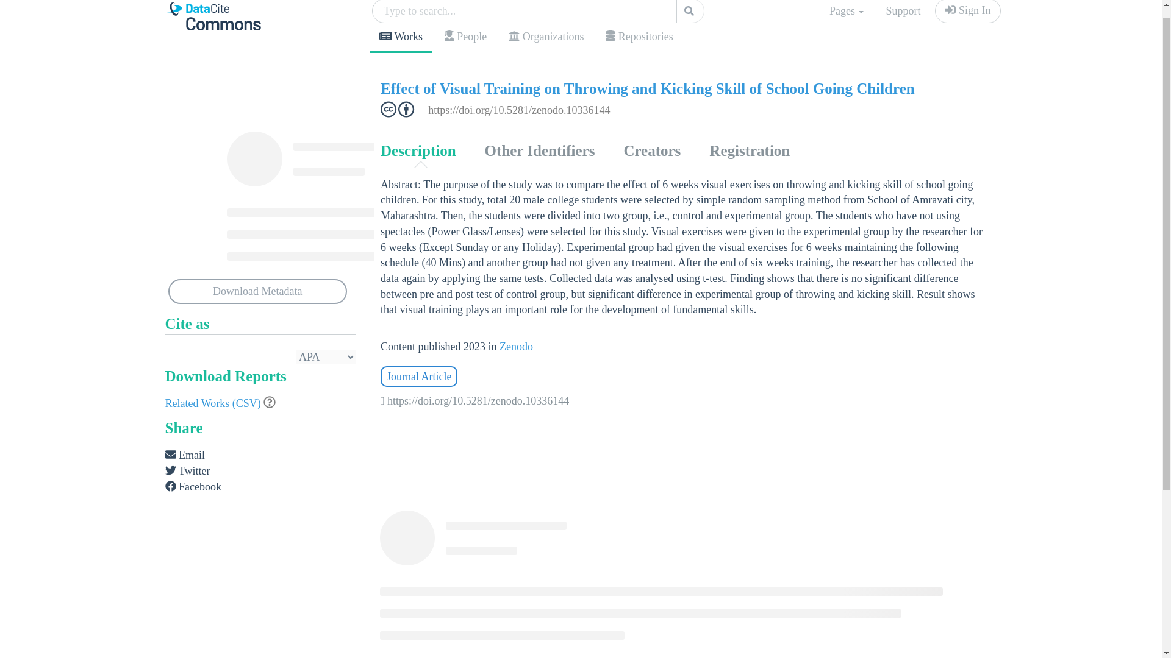 The height and width of the screenshot is (658, 1171). I want to click on People, so click(465, 37).